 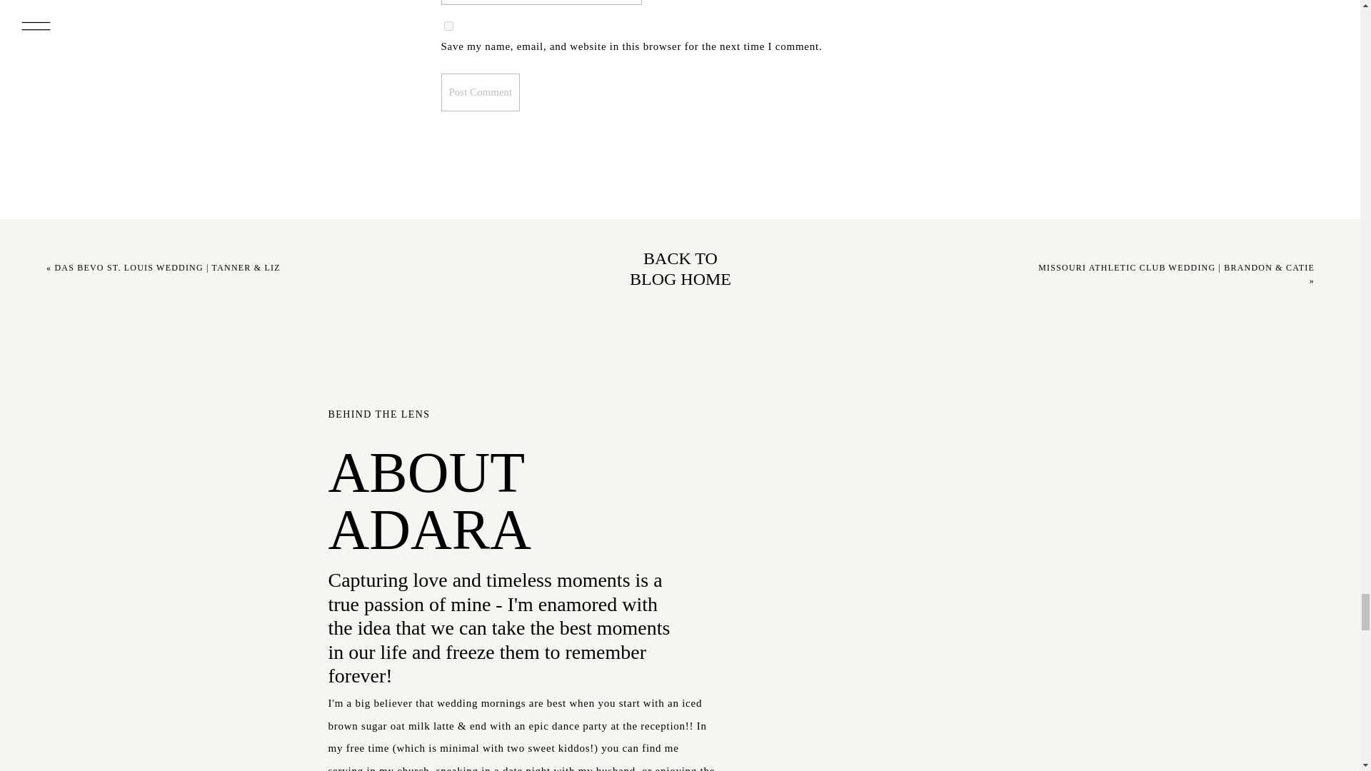 What do you see at coordinates (481, 91) in the screenshot?
I see `Post Comment` at bounding box center [481, 91].